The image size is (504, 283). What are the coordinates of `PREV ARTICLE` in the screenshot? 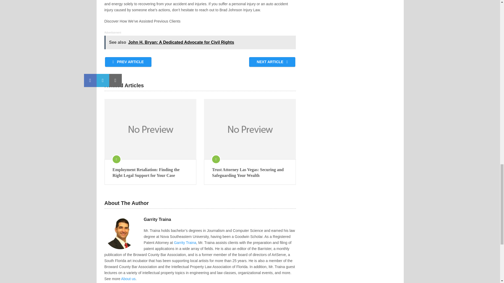 It's located at (128, 62).